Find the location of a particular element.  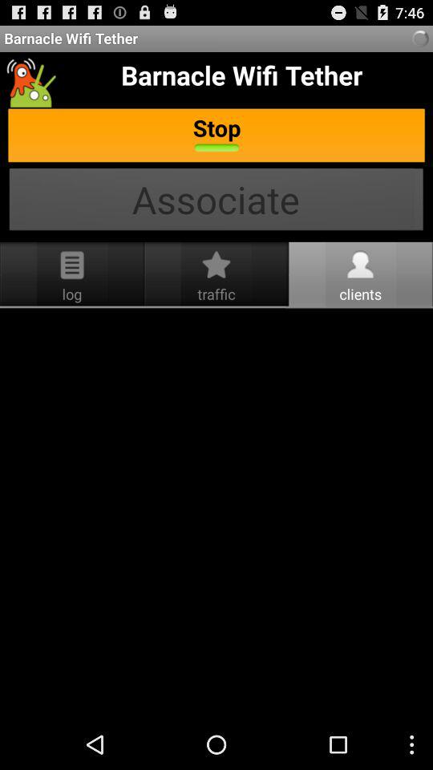

click on the star icon which is just above the traffic is located at coordinates (216, 265).